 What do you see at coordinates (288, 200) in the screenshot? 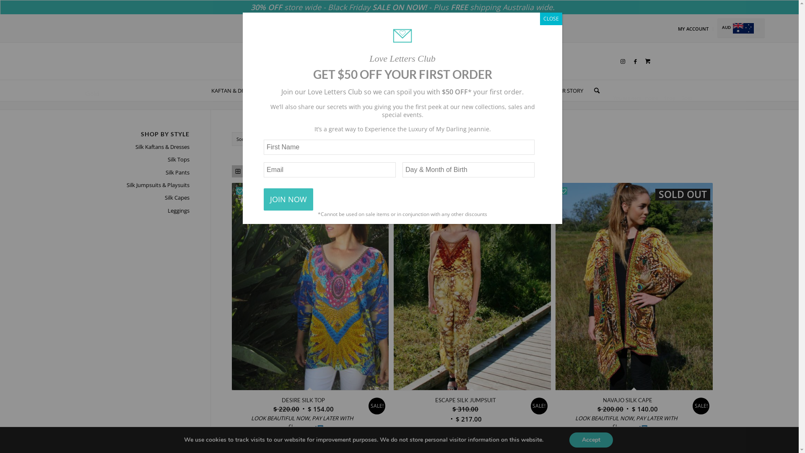
I see `JOIN NOW` at bounding box center [288, 200].